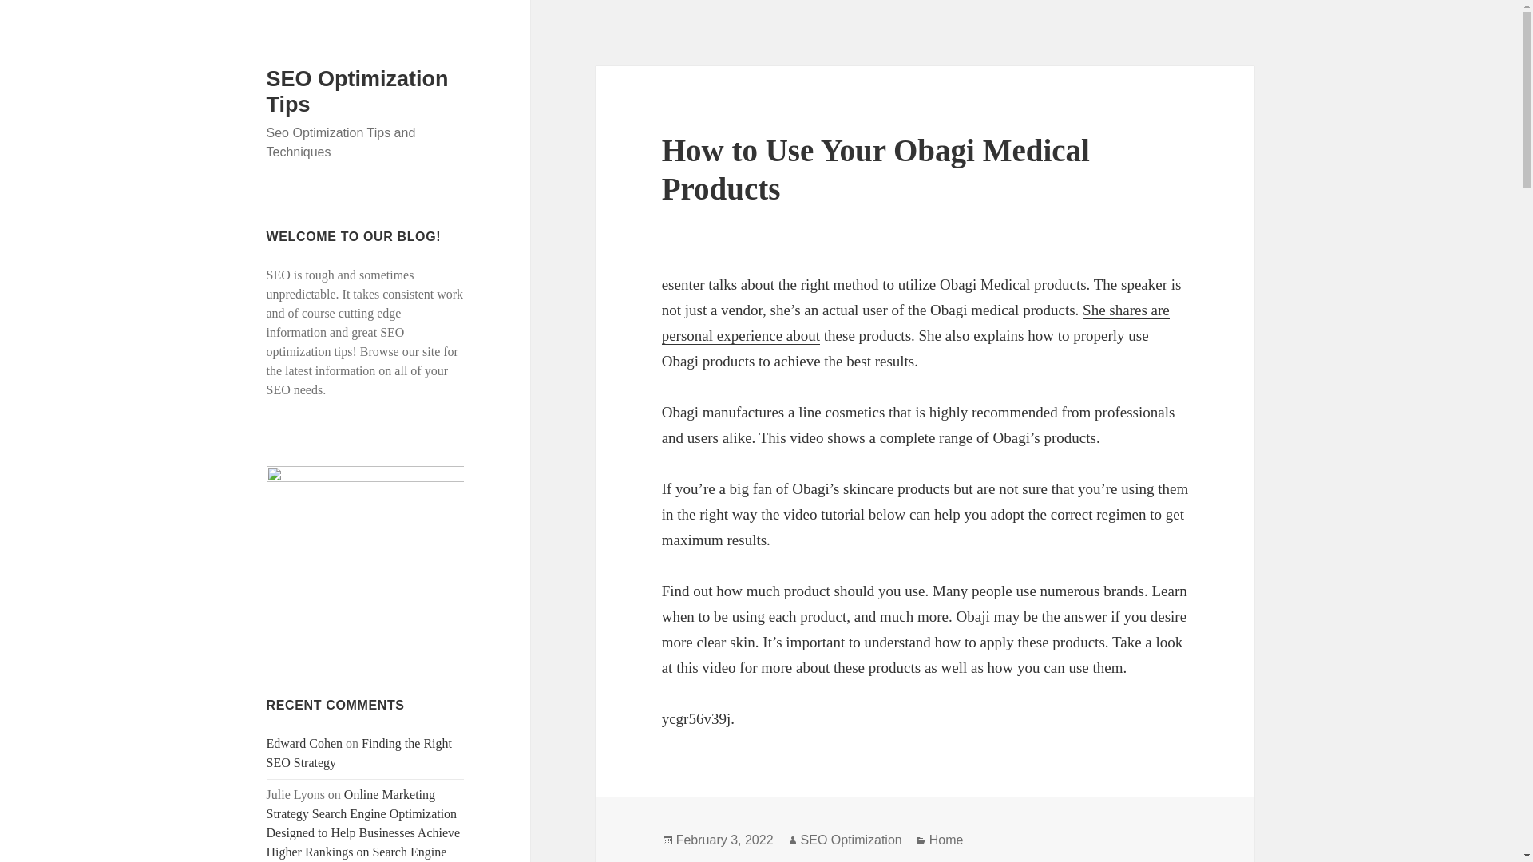 This screenshot has height=862, width=1533. What do you see at coordinates (359, 753) in the screenshot?
I see `Finding the Right SEO Strategy` at bounding box center [359, 753].